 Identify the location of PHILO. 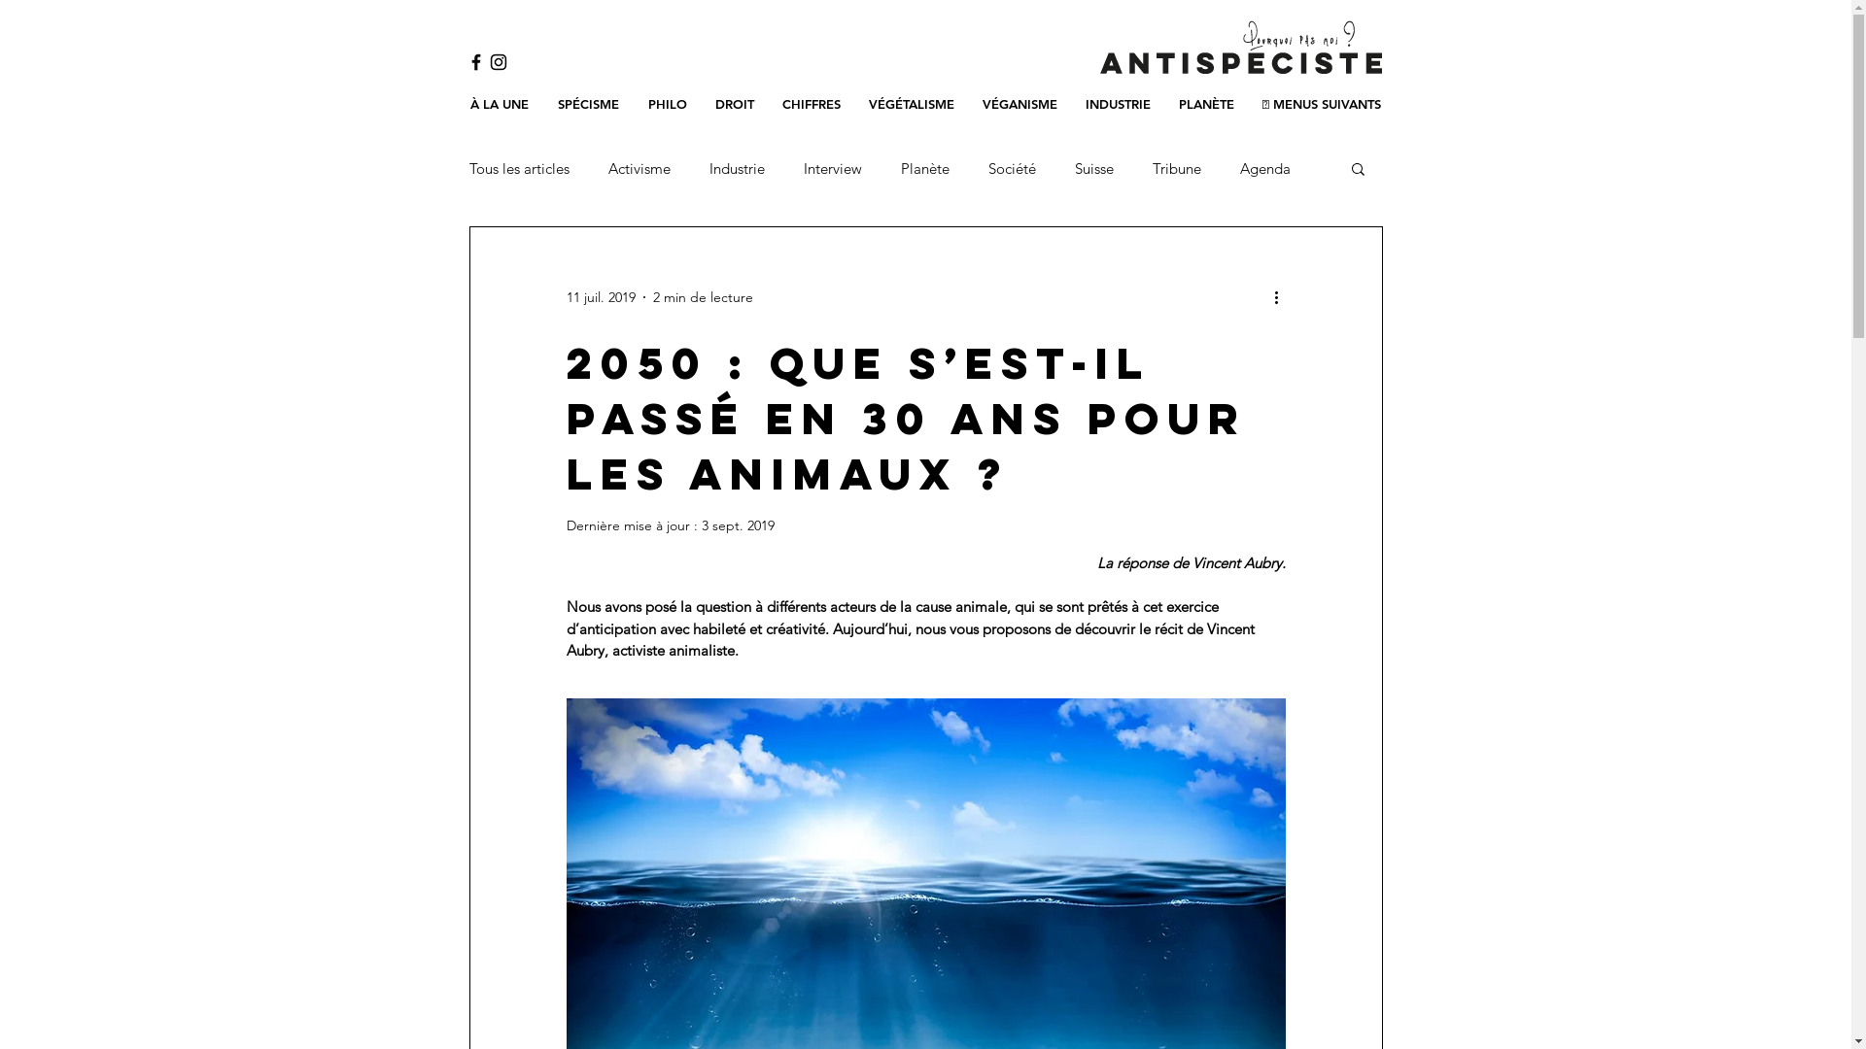
(667, 105).